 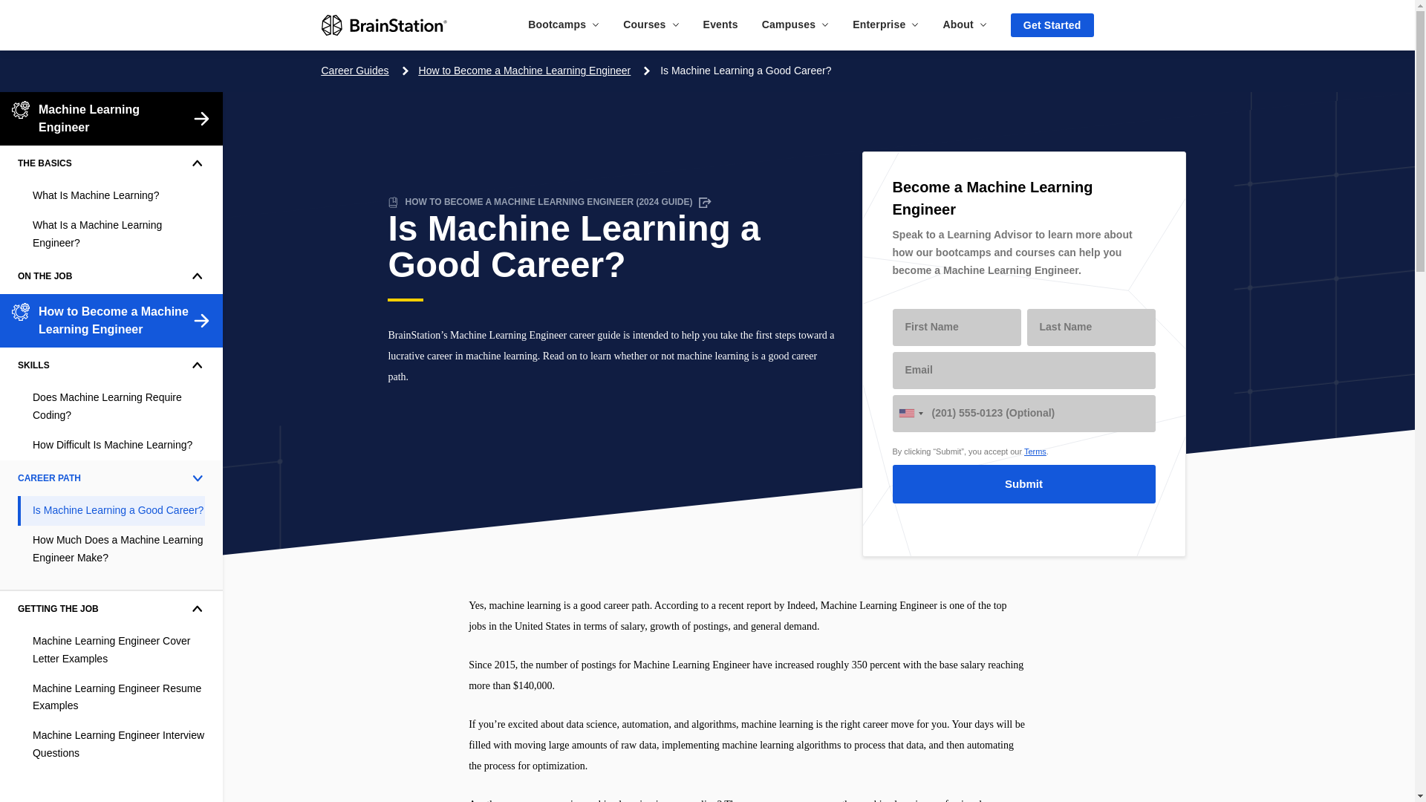 I want to click on Bootcamps, so click(x=563, y=24).